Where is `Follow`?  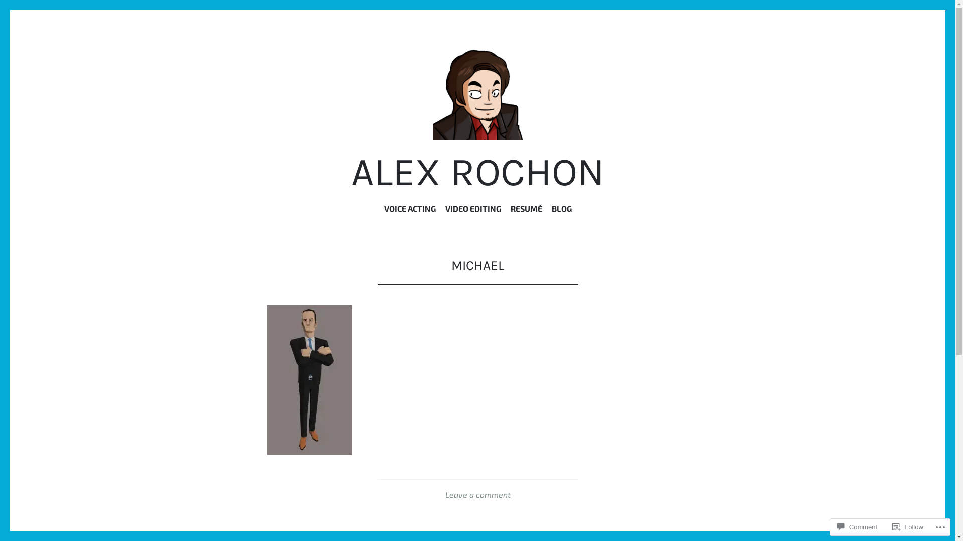
Follow is located at coordinates (908, 527).